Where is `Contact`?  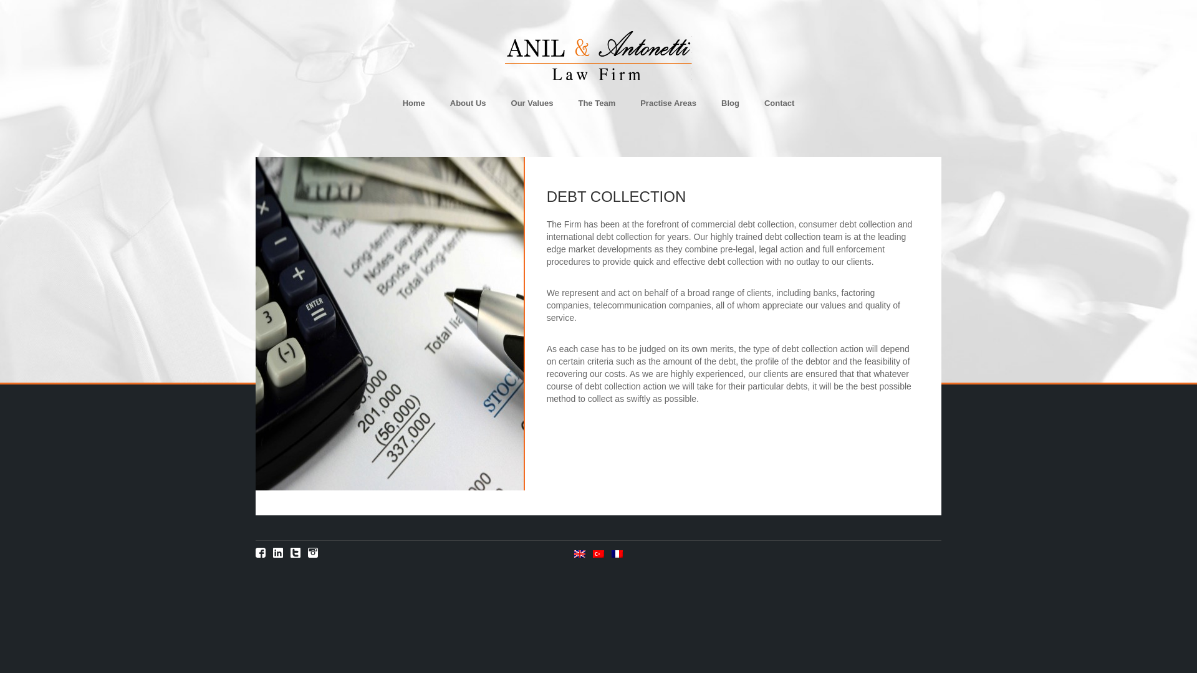 Contact is located at coordinates (779, 109).